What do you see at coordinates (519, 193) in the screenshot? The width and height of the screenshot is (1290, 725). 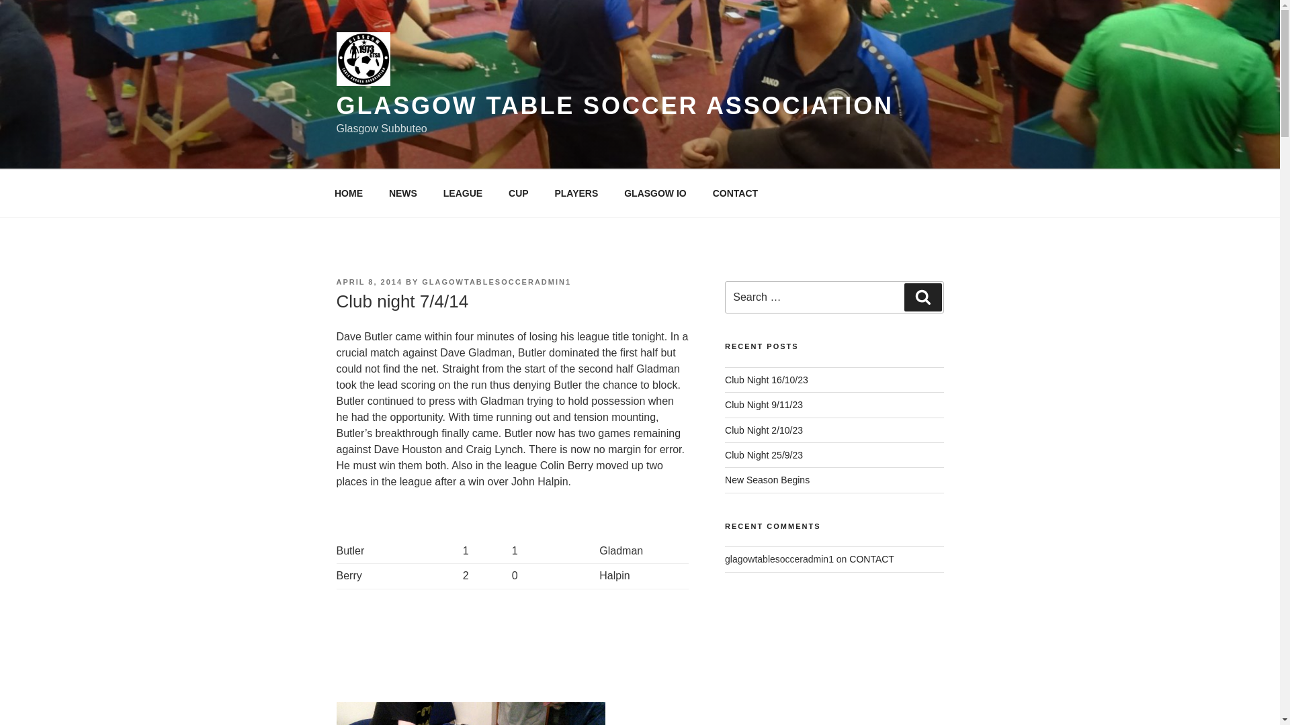 I see `CUP` at bounding box center [519, 193].